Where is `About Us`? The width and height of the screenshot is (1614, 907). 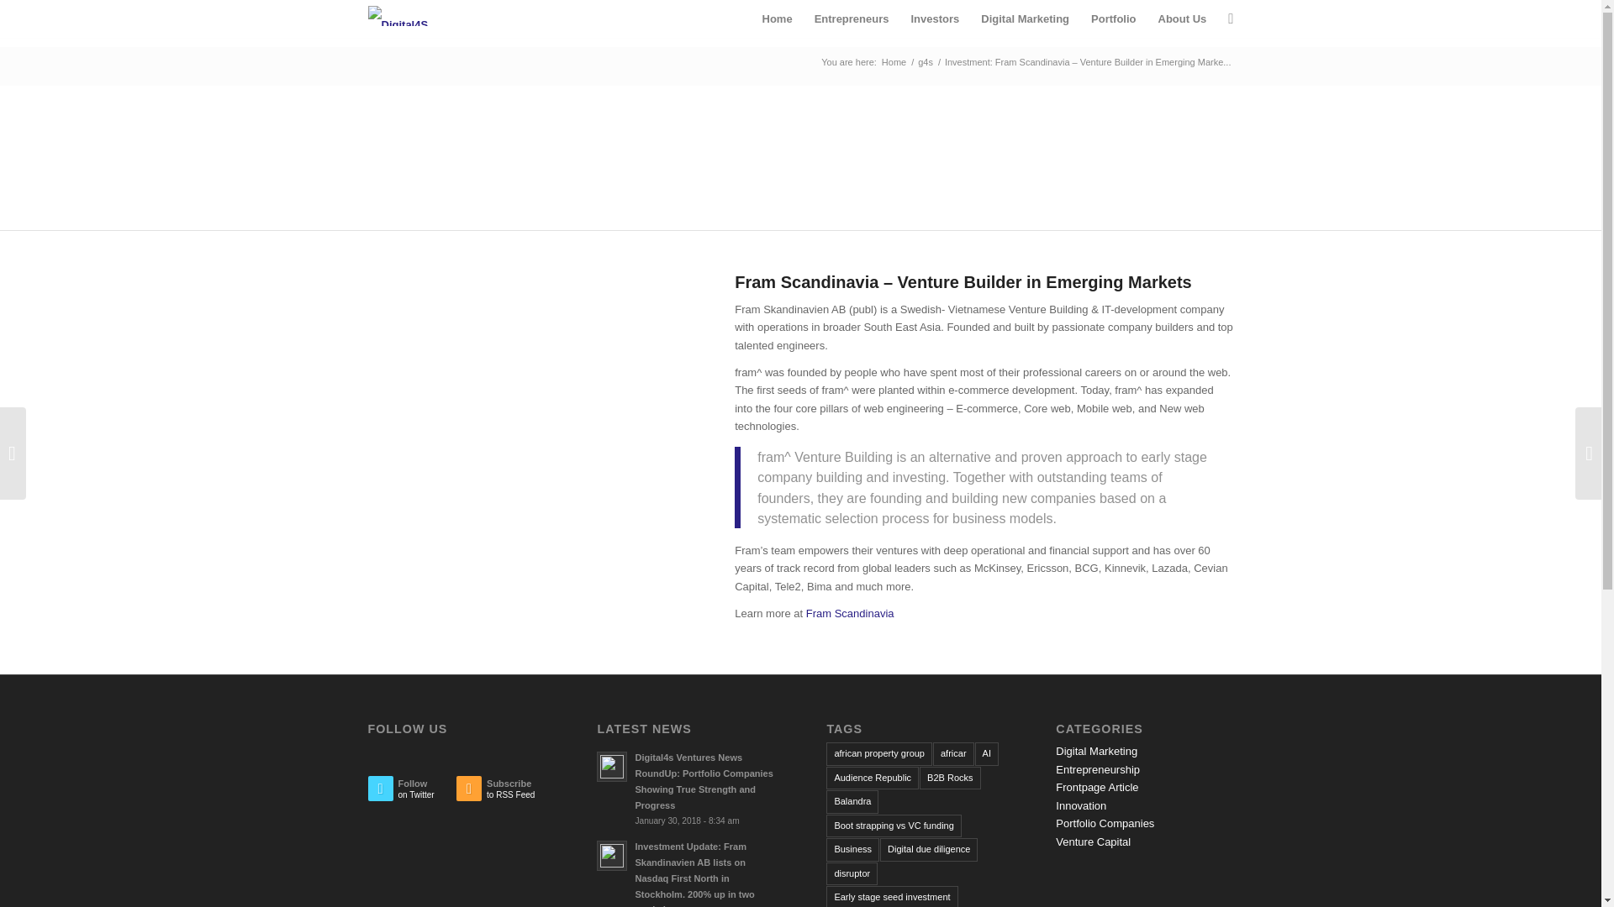 About Us is located at coordinates (1181, 18).